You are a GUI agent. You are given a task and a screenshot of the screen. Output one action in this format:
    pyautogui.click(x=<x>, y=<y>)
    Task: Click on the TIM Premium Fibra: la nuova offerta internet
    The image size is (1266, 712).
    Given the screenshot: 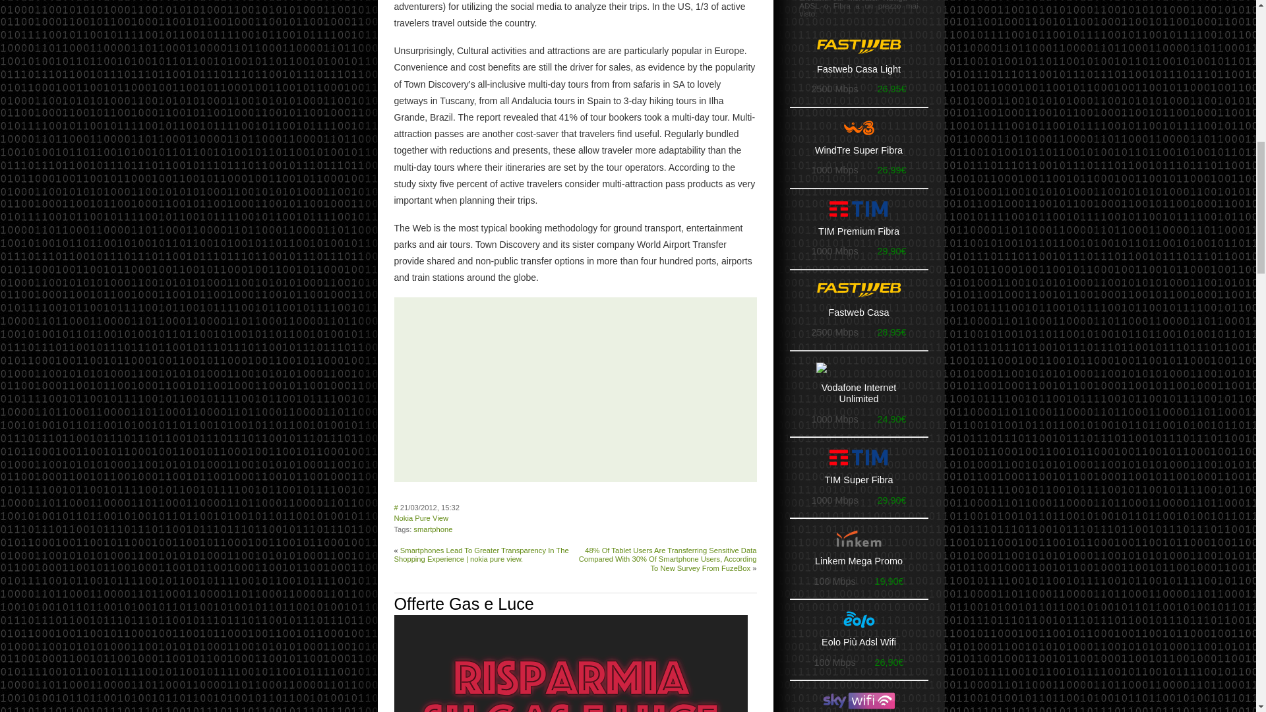 What is the action you would take?
    pyautogui.click(x=859, y=232)
    